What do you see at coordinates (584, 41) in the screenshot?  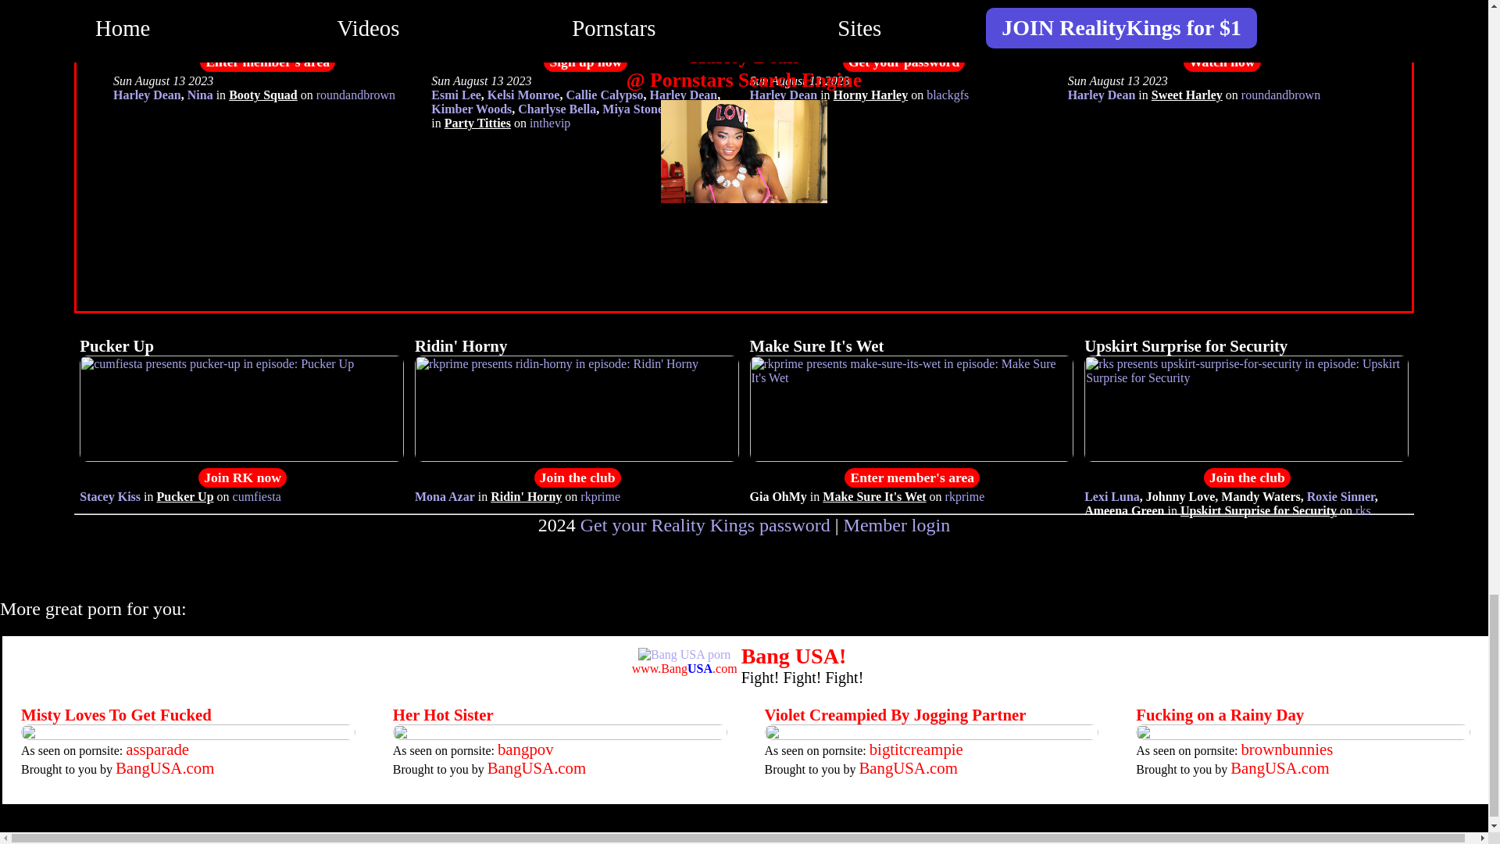 I see `inthevip presents party-titties in episode: Party Titties` at bounding box center [584, 41].